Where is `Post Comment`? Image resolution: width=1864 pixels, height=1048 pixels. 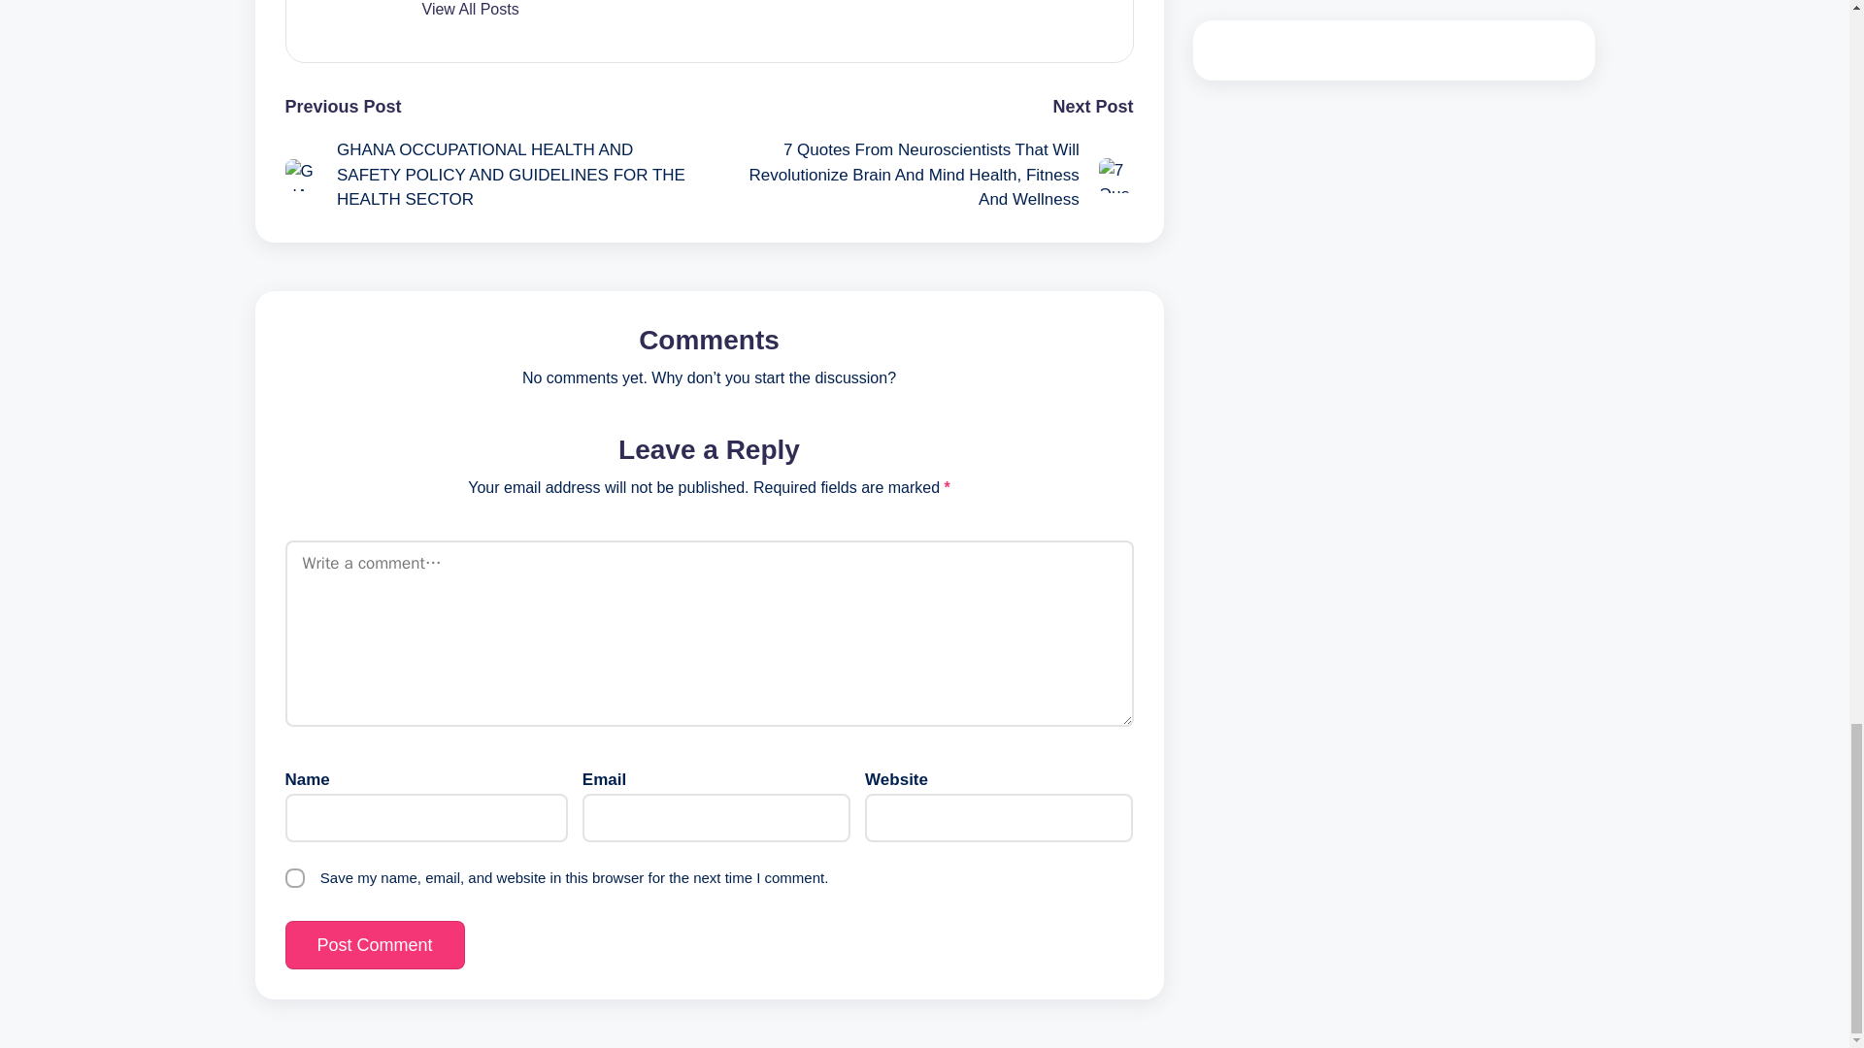
Post Comment is located at coordinates (375, 945).